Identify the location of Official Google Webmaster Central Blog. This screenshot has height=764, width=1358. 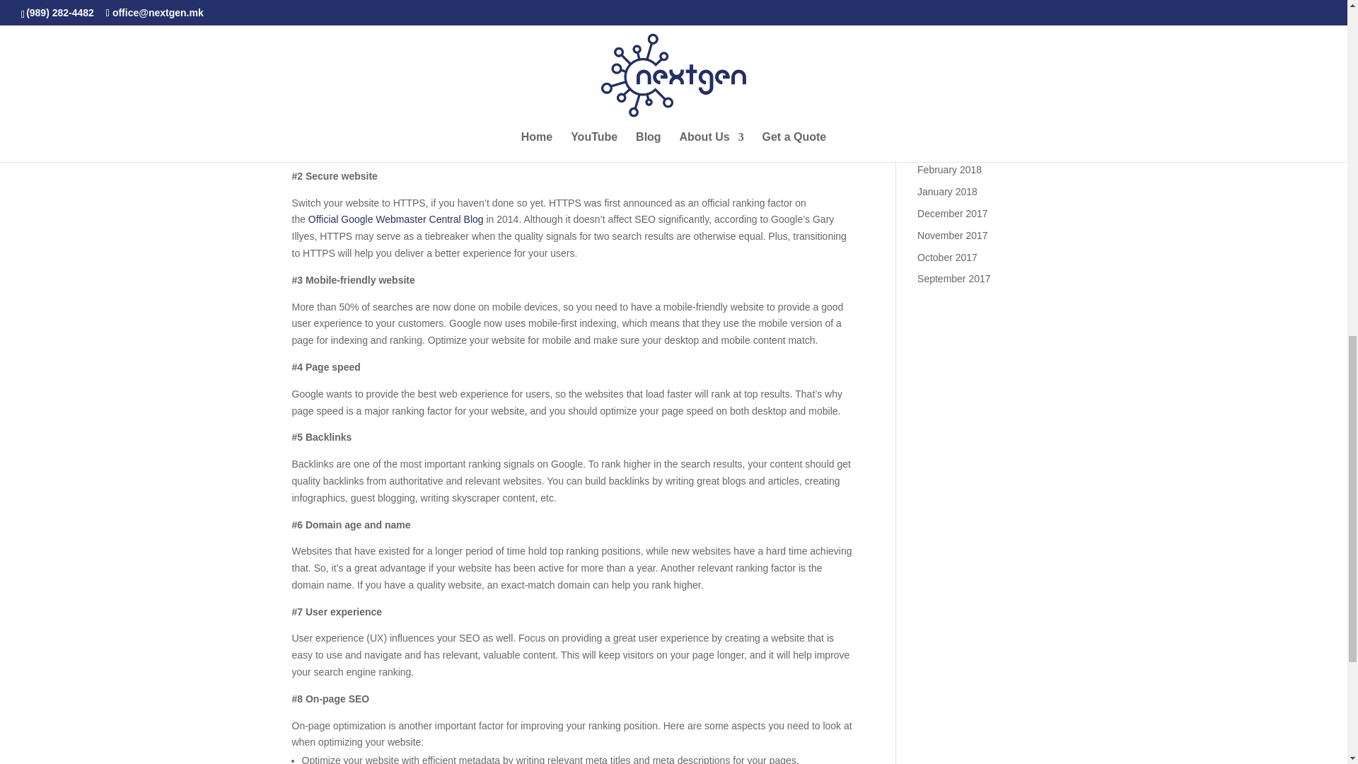
(395, 219).